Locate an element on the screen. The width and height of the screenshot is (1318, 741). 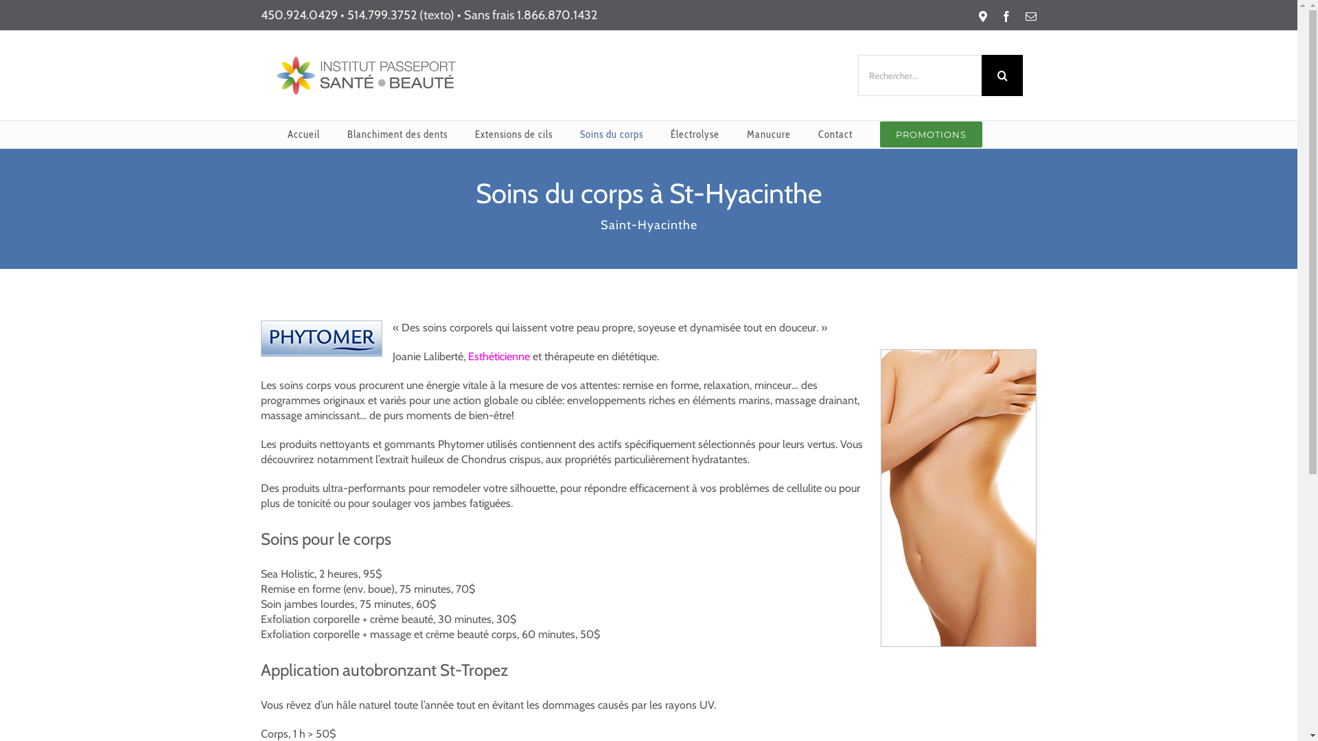
Phytomer is located at coordinates (321, 339).